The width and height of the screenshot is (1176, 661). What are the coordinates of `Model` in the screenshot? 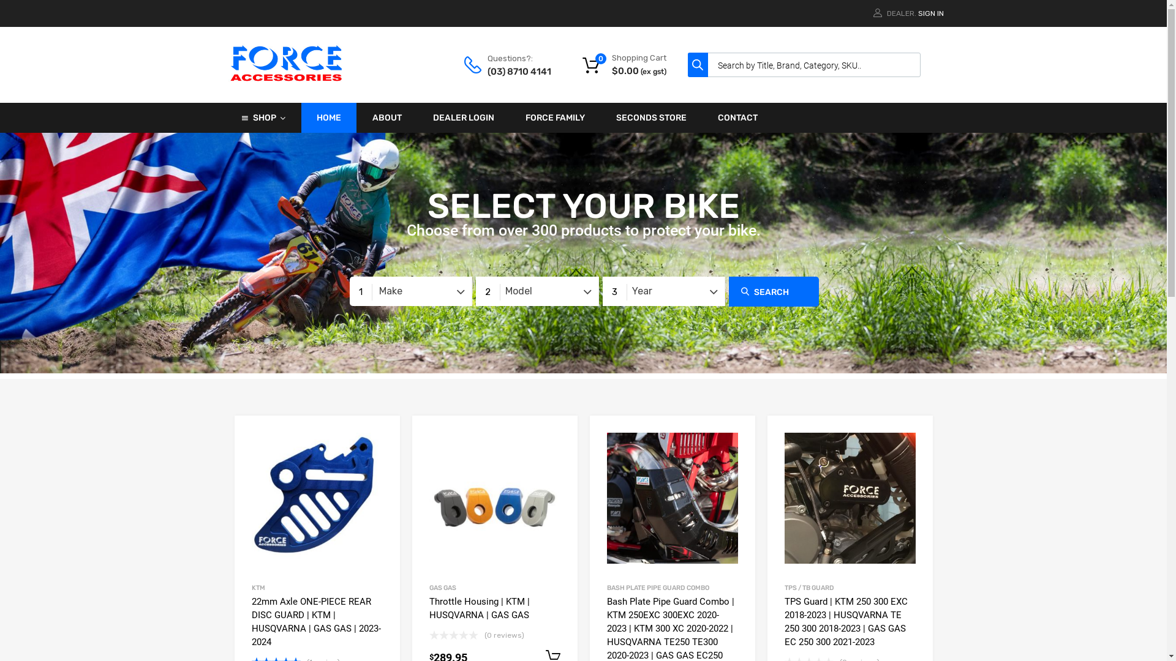 It's located at (537, 291).